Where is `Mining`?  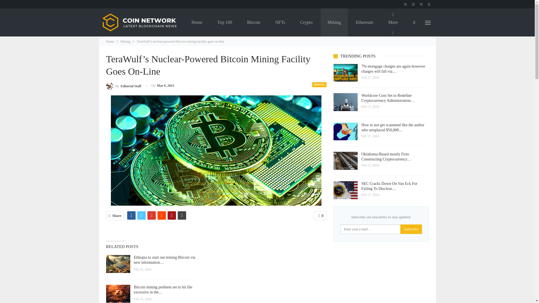
Mining is located at coordinates (334, 22).